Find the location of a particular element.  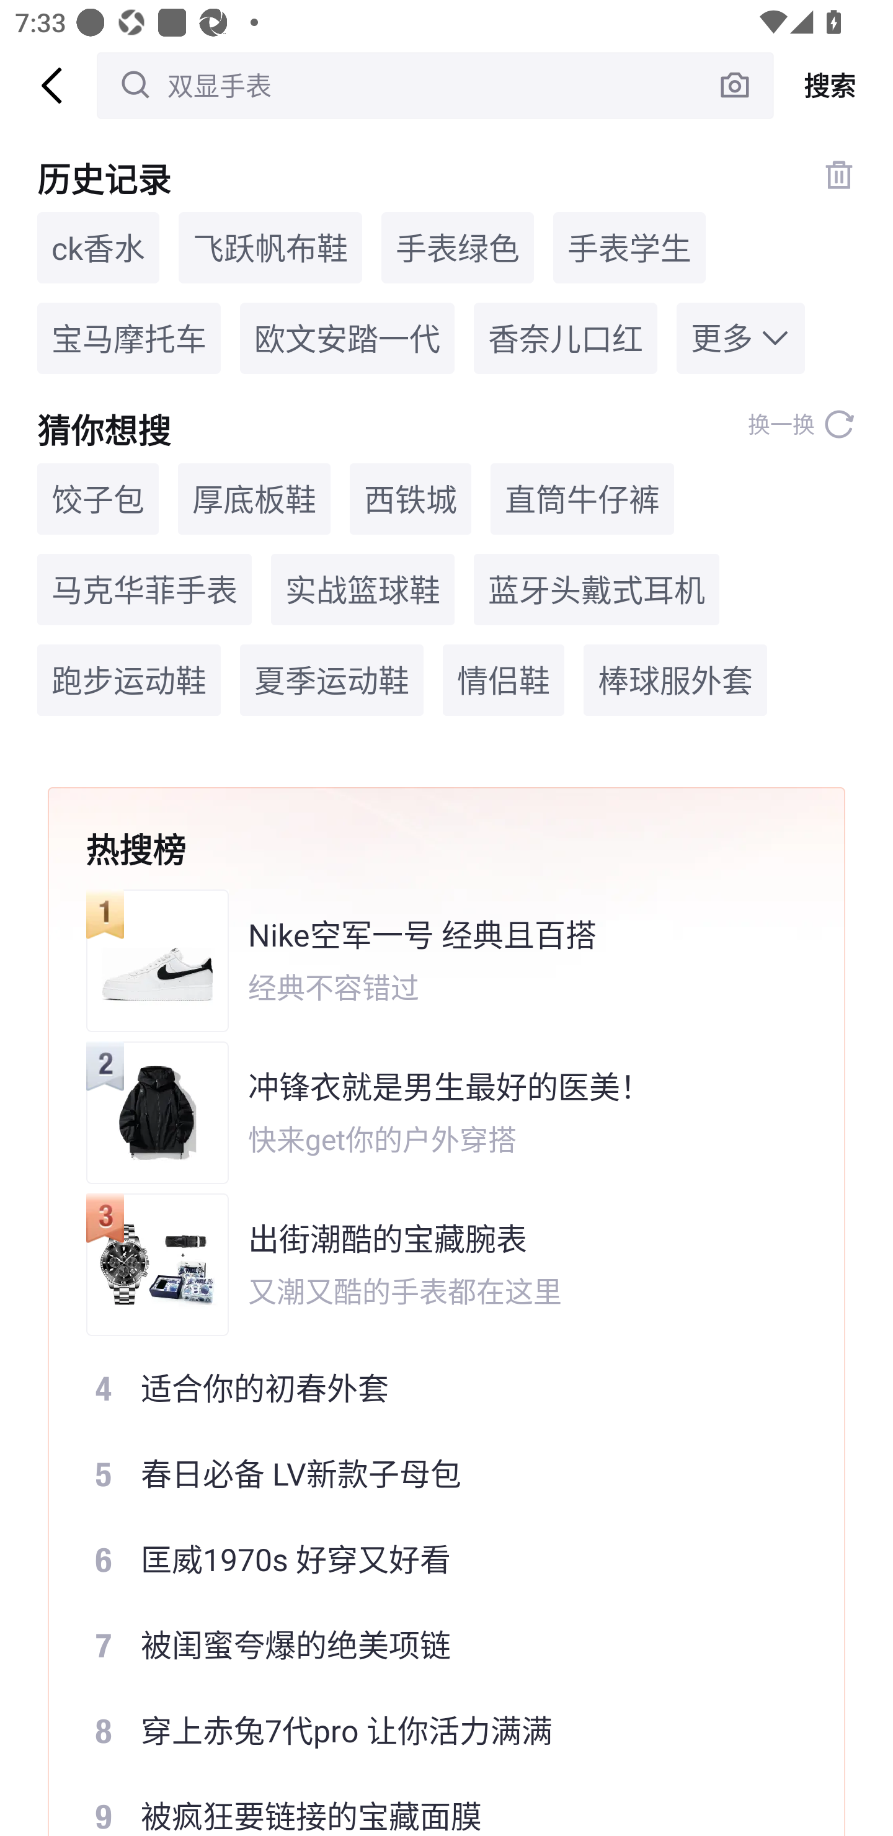

ck香水 is located at coordinates (98, 247).